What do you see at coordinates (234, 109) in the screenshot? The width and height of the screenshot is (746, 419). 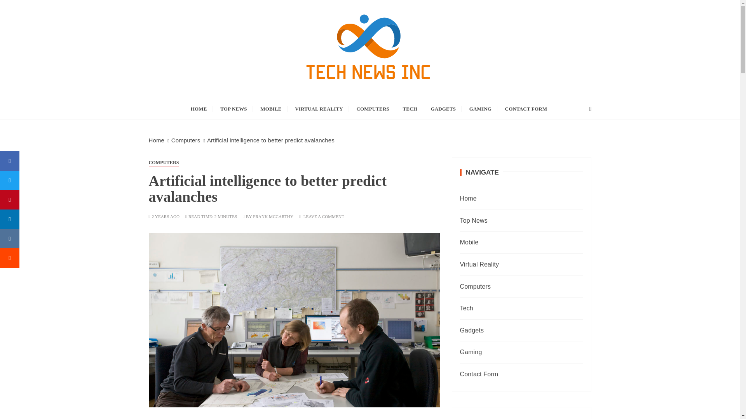 I see `TOP NEWS` at bounding box center [234, 109].